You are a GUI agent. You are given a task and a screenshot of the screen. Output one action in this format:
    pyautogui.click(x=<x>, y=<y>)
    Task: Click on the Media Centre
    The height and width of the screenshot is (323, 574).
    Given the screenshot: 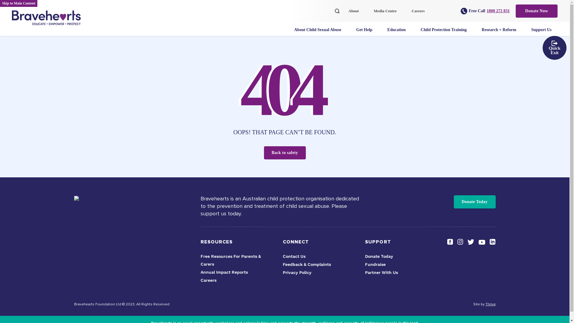 What is the action you would take?
    pyautogui.click(x=387, y=16)
    